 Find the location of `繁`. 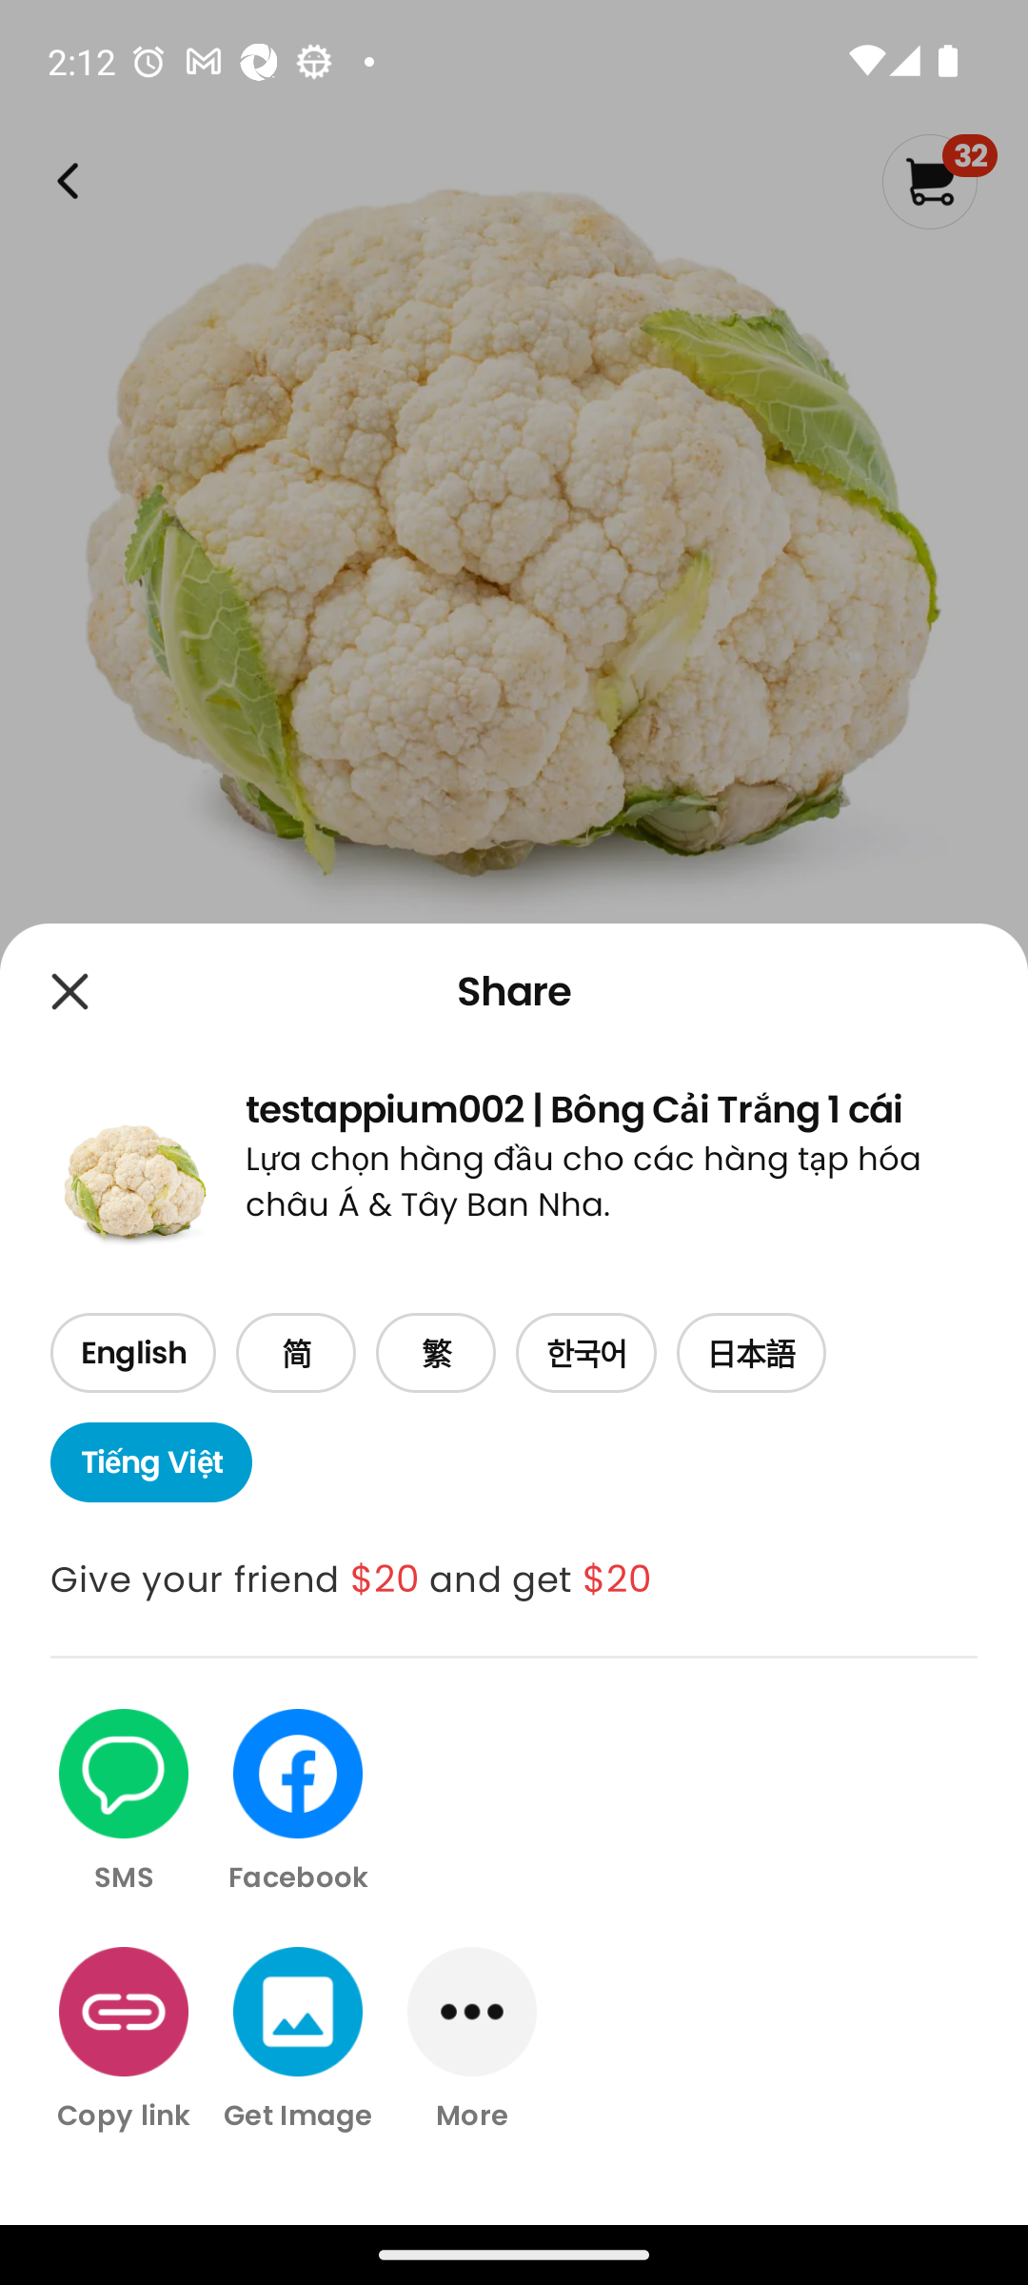

繁 is located at coordinates (436, 1354).